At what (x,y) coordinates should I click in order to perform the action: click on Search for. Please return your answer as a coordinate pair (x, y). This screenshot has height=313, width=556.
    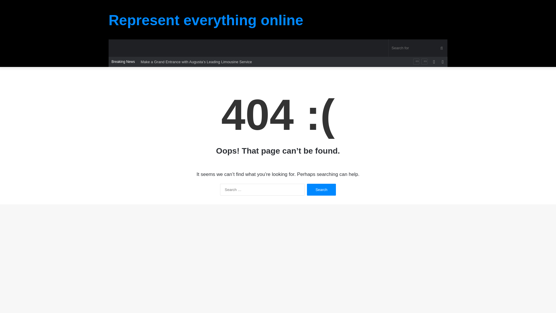
    Looking at the image, I should click on (418, 48).